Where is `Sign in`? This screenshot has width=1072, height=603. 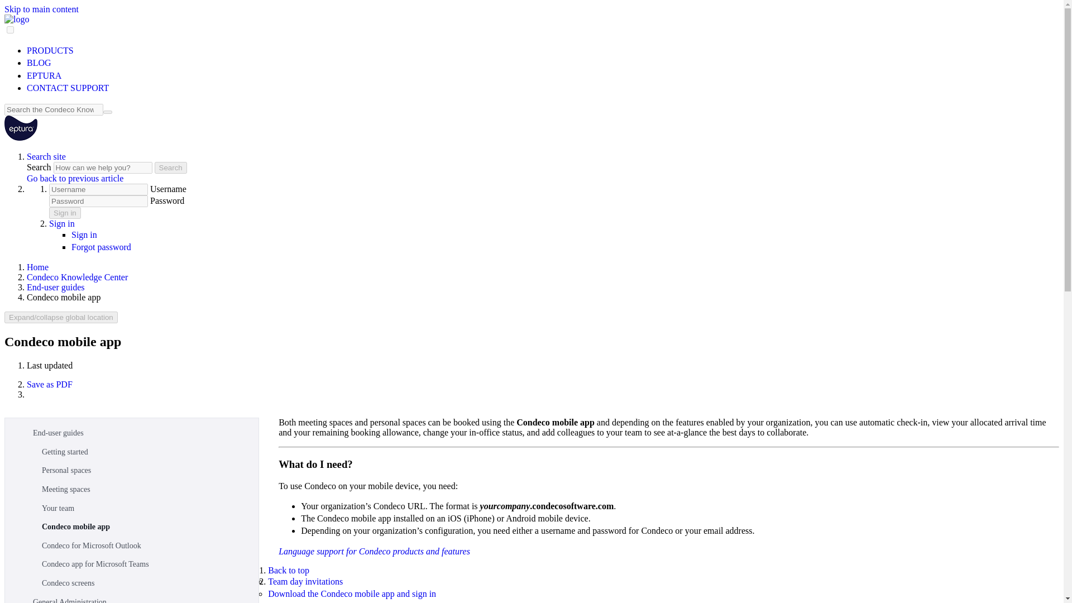
Sign in is located at coordinates (84, 234).